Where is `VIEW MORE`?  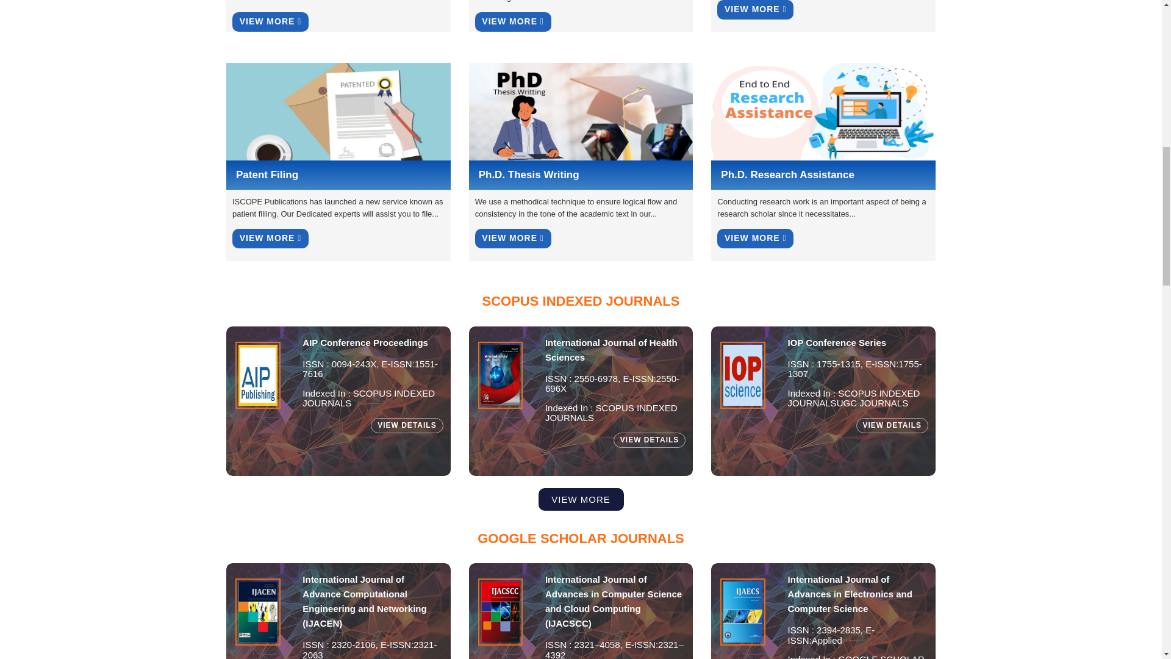 VIEW MORE is located at coordinates (514, 238).